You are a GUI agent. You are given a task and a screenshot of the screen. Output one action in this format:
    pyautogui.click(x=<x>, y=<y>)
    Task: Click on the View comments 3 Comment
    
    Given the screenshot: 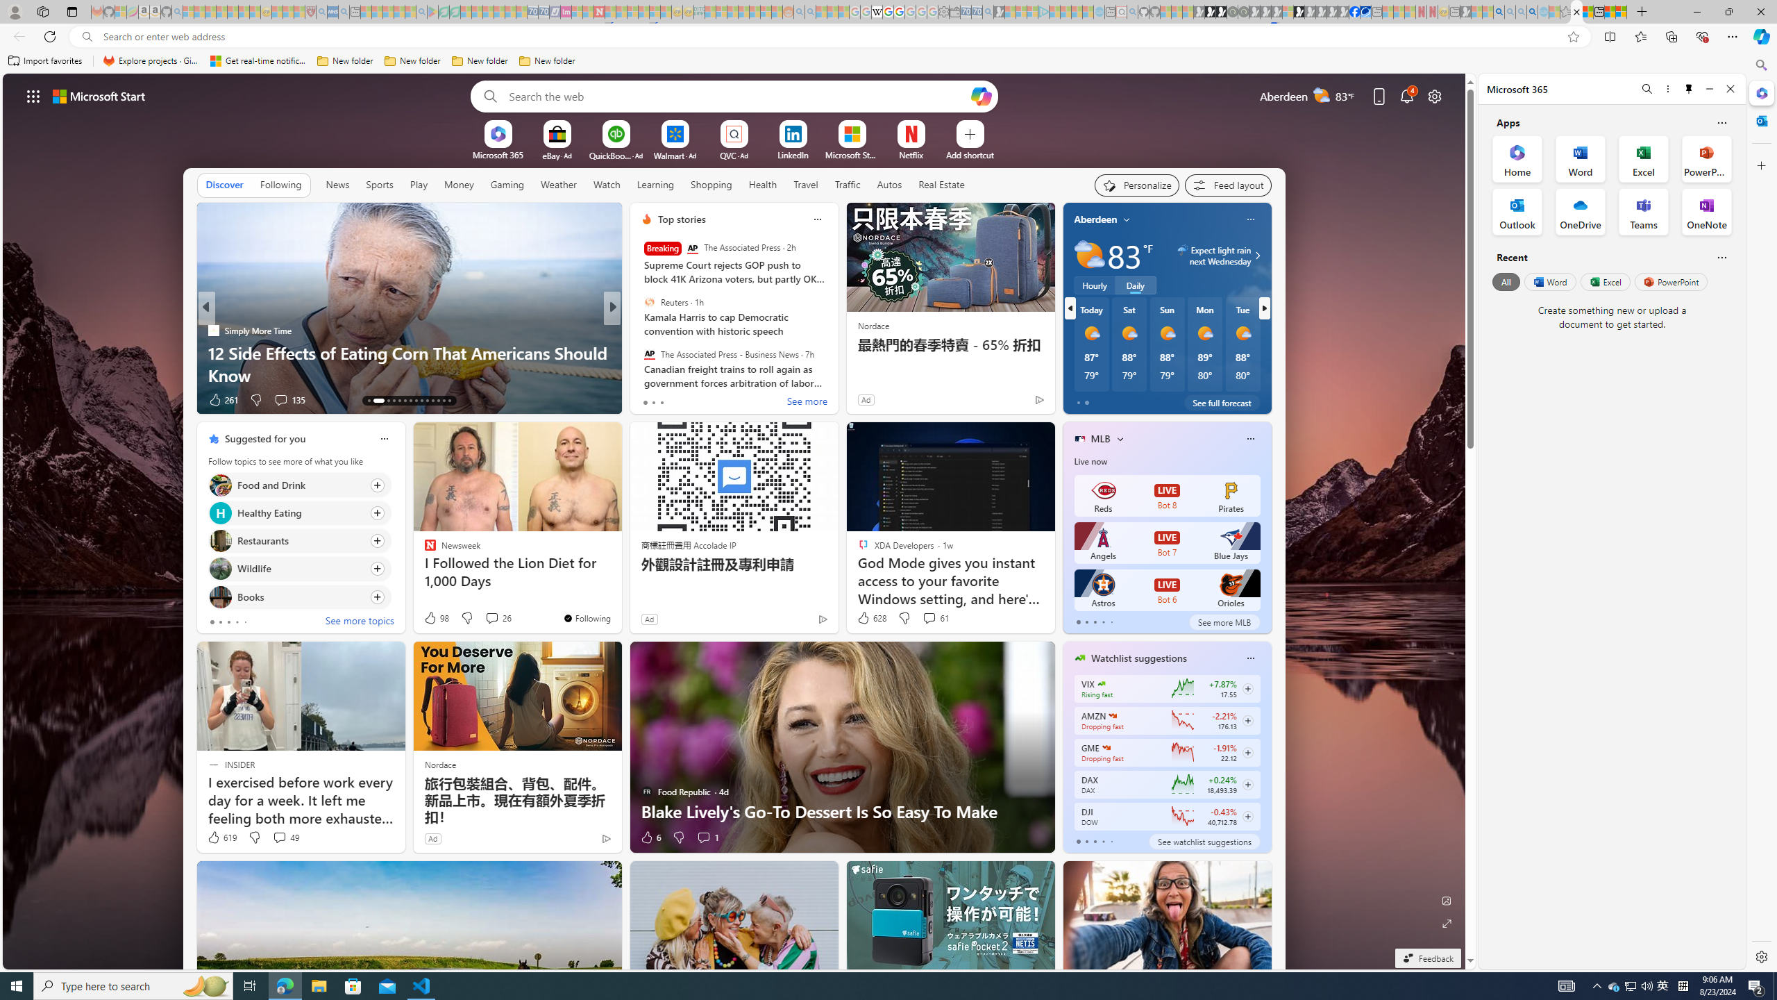 What is the action you would take?
    pyautogui.click(x=708, y=400)
    